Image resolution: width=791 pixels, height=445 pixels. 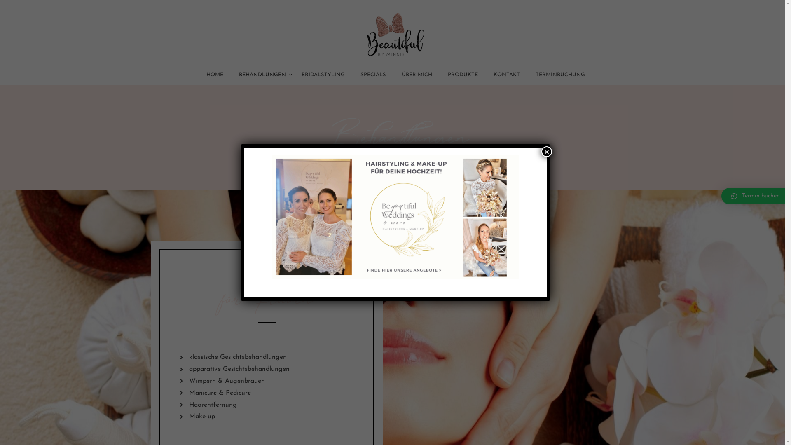 What do you see at coordinates (267, 358) in the screenshot?
I see `klassische Gesichtsbehandlungen` at bounding box center [267, 358].